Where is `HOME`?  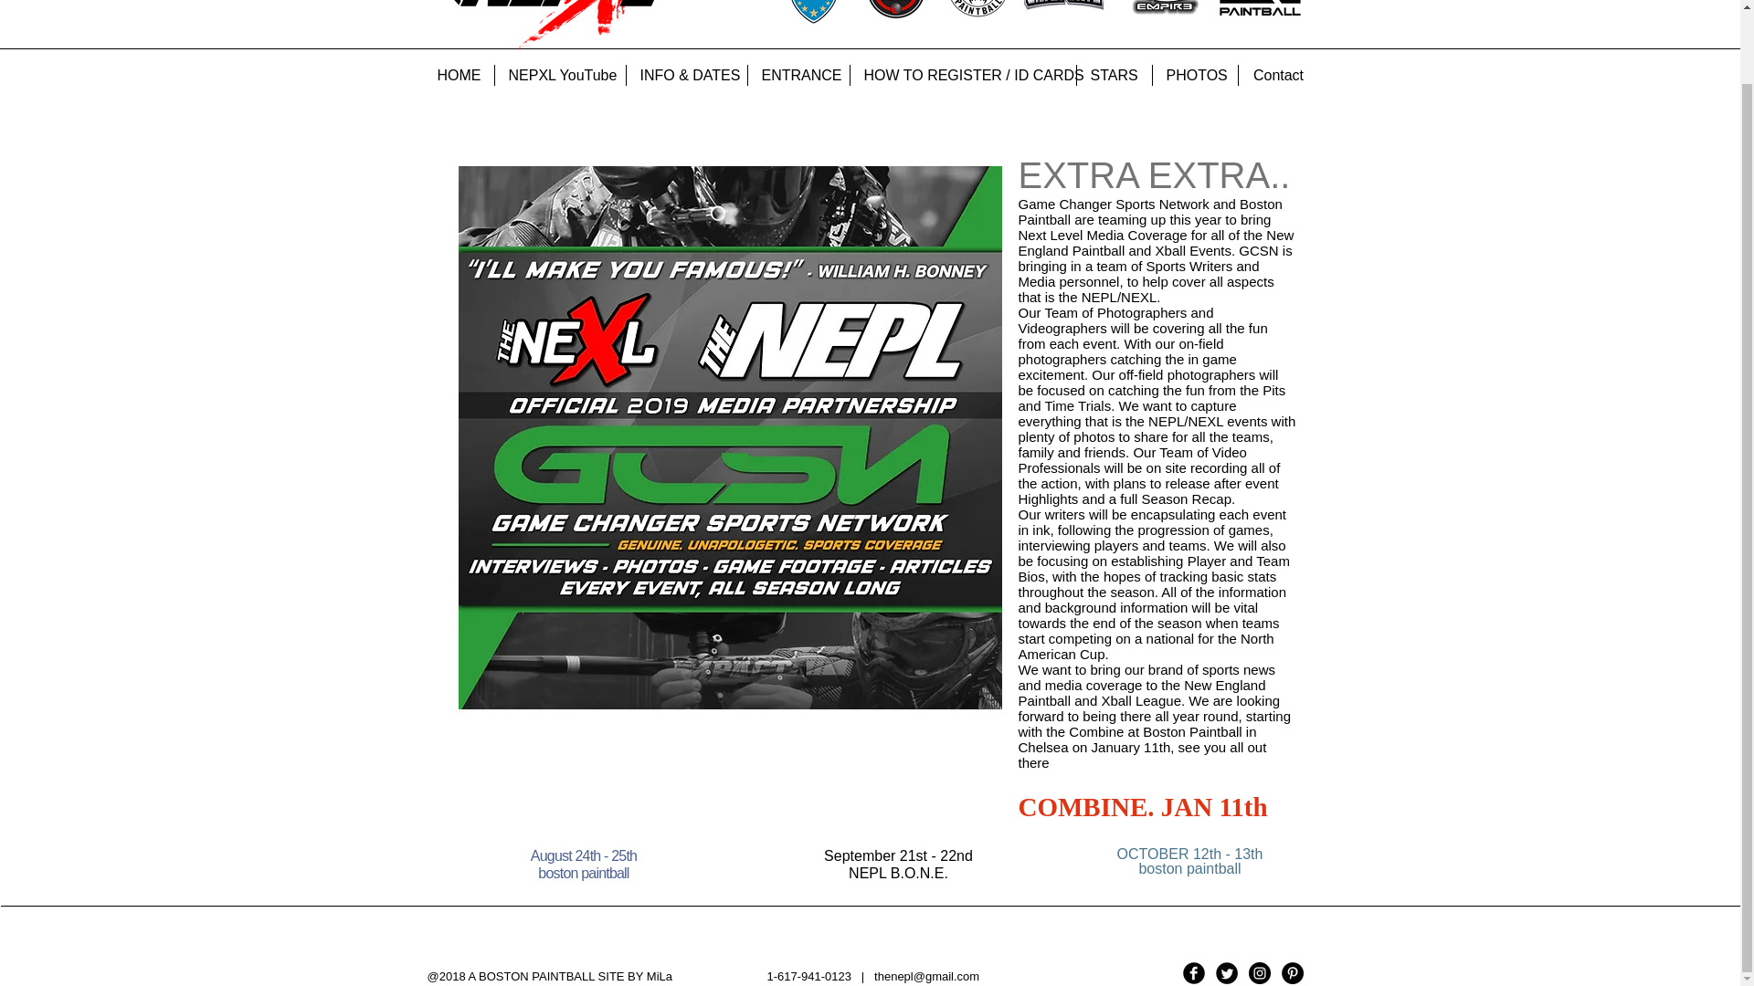
HOME is located at coordinates (459, 75).